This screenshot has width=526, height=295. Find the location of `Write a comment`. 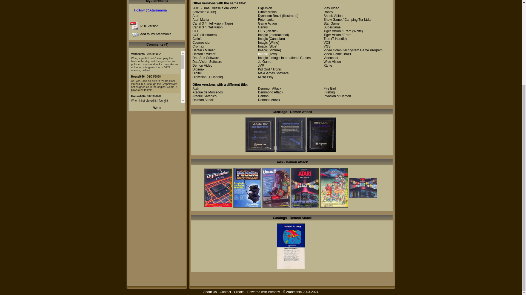

Write a comment is located at coordinates (157, 108).